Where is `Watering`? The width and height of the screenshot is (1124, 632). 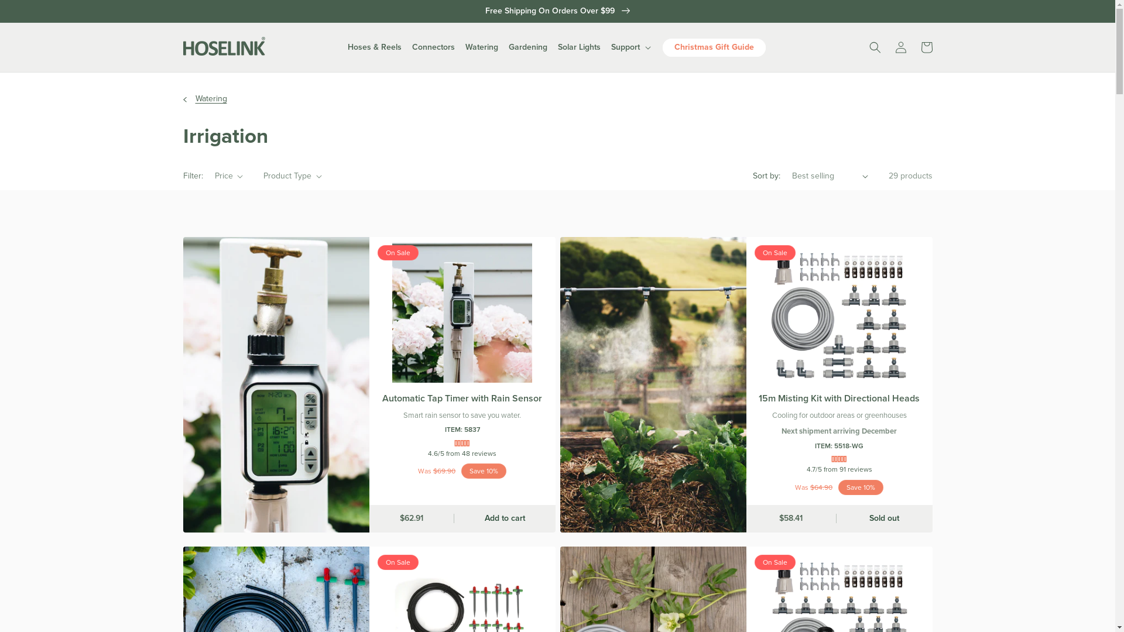
Watering is located at coordinates (482, 47).